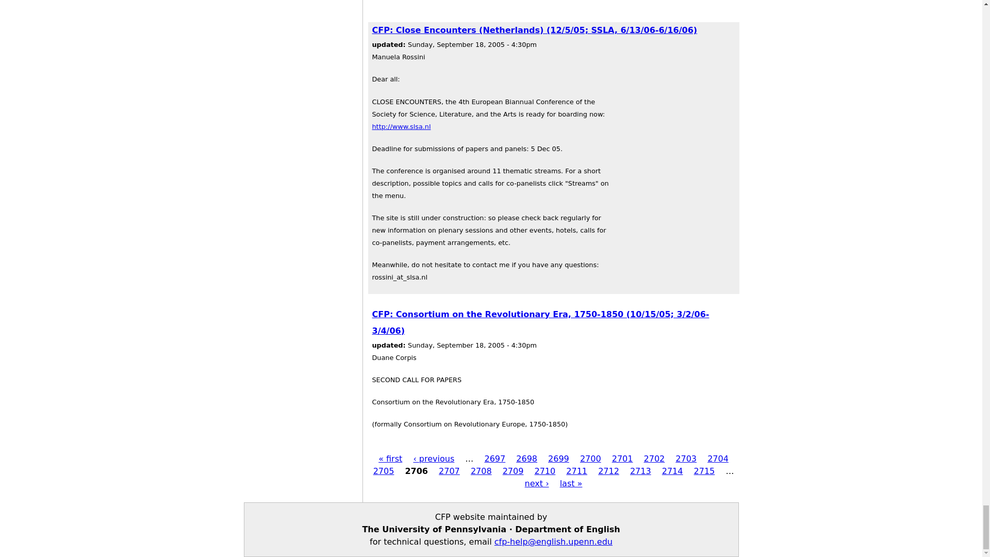 The height and width of the screenshot is (557, 990). I want to click on Go to page 2705, so click(384, 471).